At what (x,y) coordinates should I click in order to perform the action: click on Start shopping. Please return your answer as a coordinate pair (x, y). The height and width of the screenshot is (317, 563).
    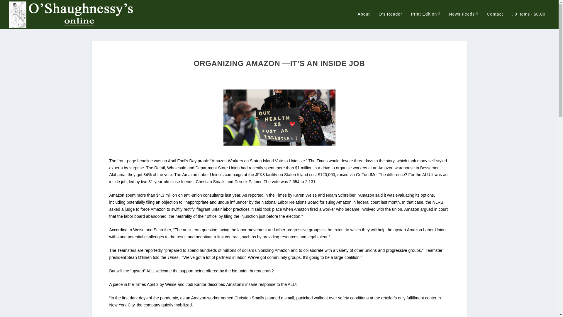
    Looking at the image, I should click on (528, 21).